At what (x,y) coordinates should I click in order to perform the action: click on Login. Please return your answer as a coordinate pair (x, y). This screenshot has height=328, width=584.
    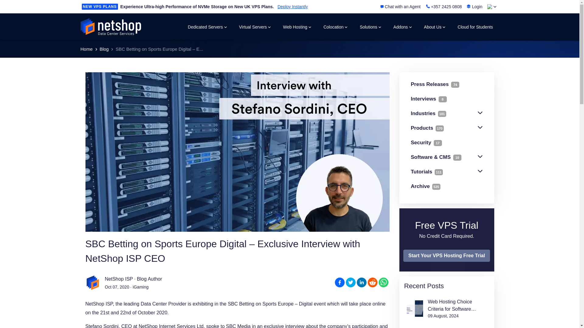
    Looking at the image, I should click on (474, 6).